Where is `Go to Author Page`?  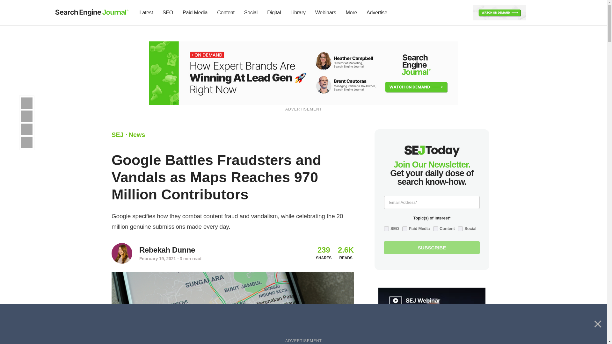 Go to Author Page is located at coordinates (167, 250).